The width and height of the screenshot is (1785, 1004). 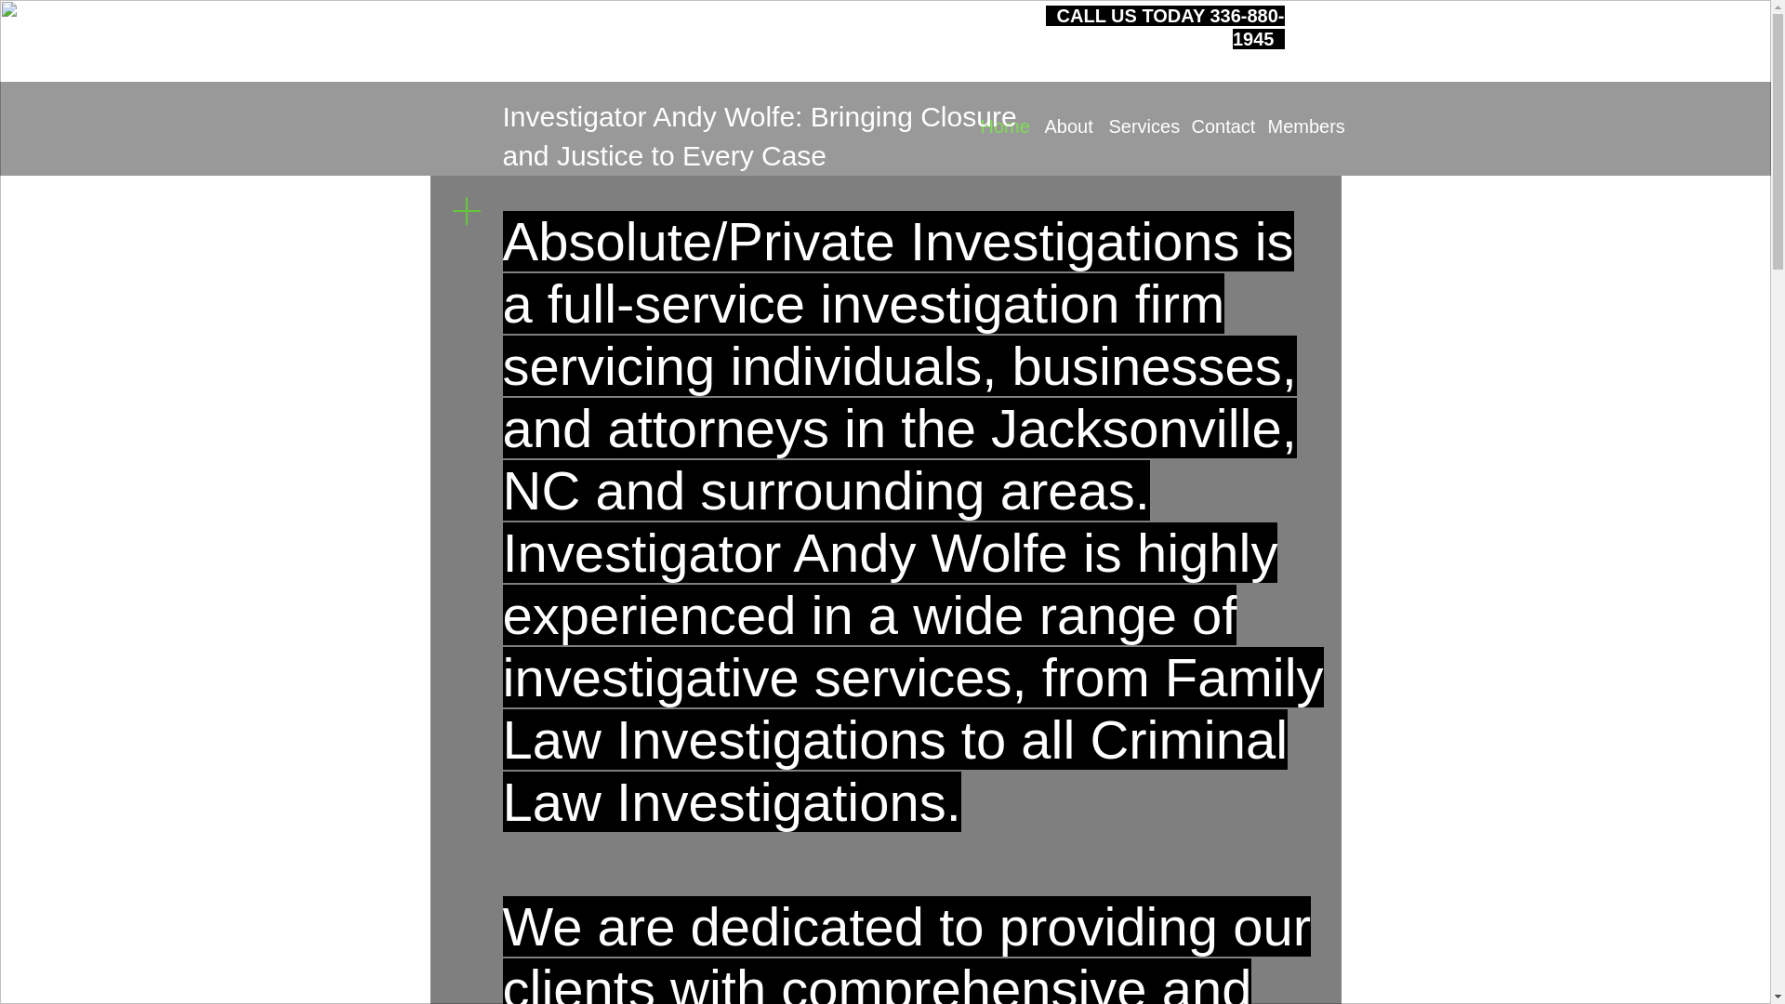 I want to click on Home, so click(x=998, y=126).